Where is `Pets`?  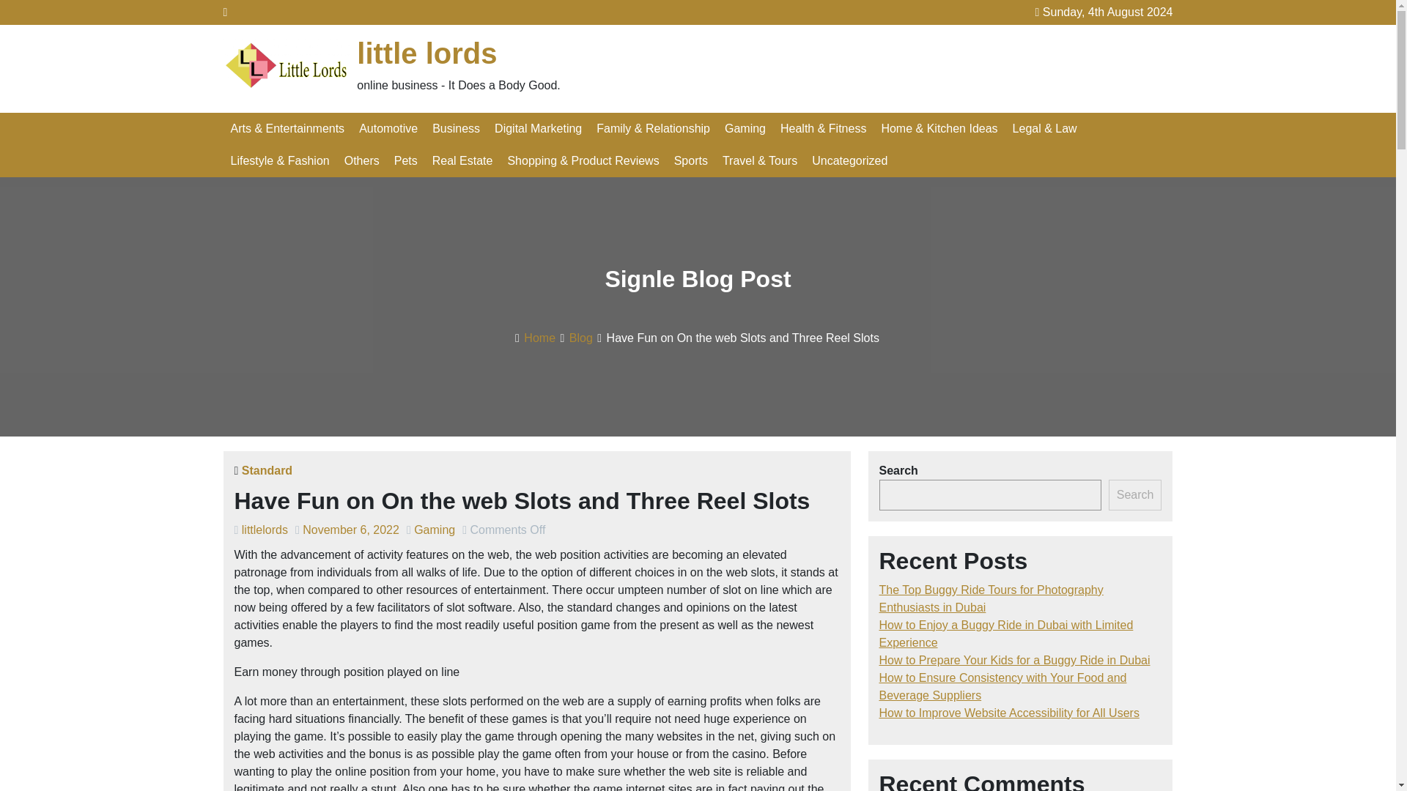 Pets is located at coordinates (406, 160).